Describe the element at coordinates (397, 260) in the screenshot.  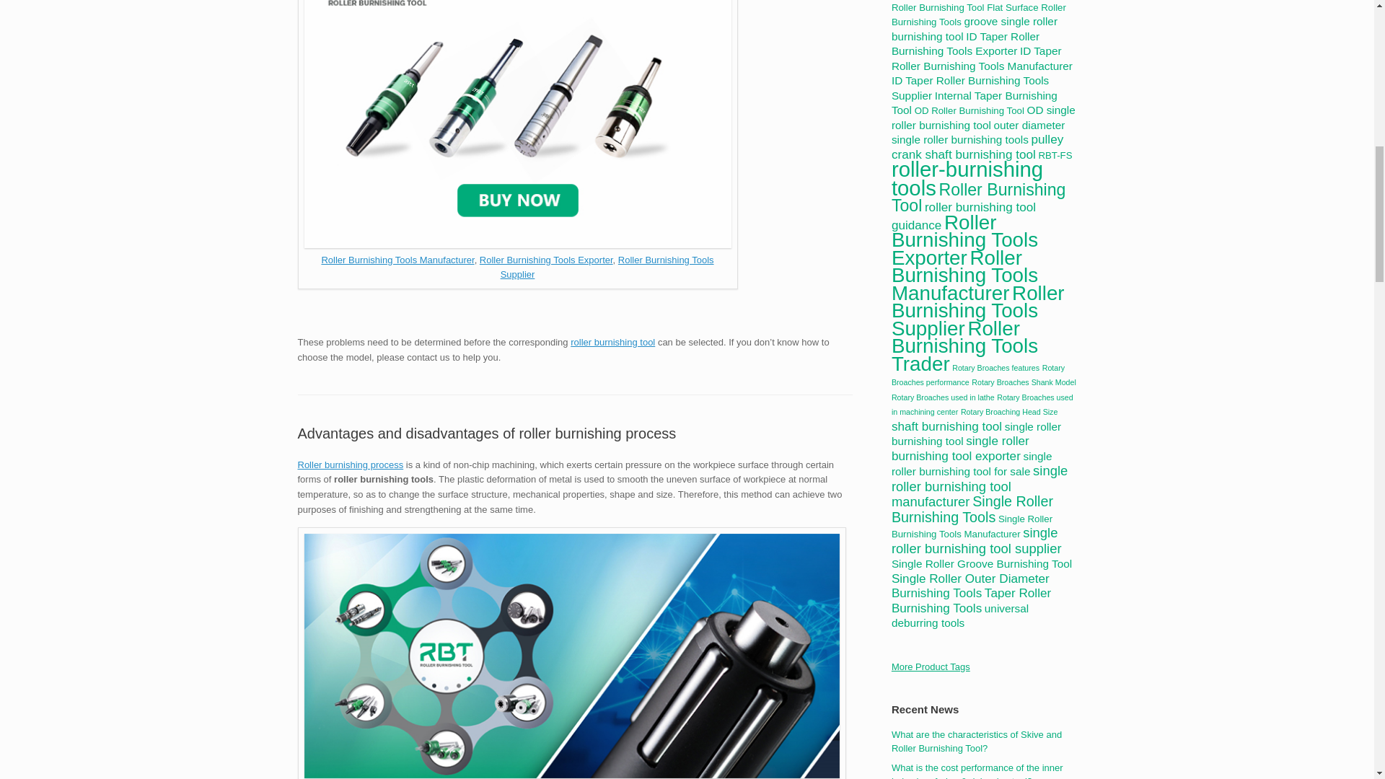
I see `Roller Burnishing Tools Manufacturer` at that location.